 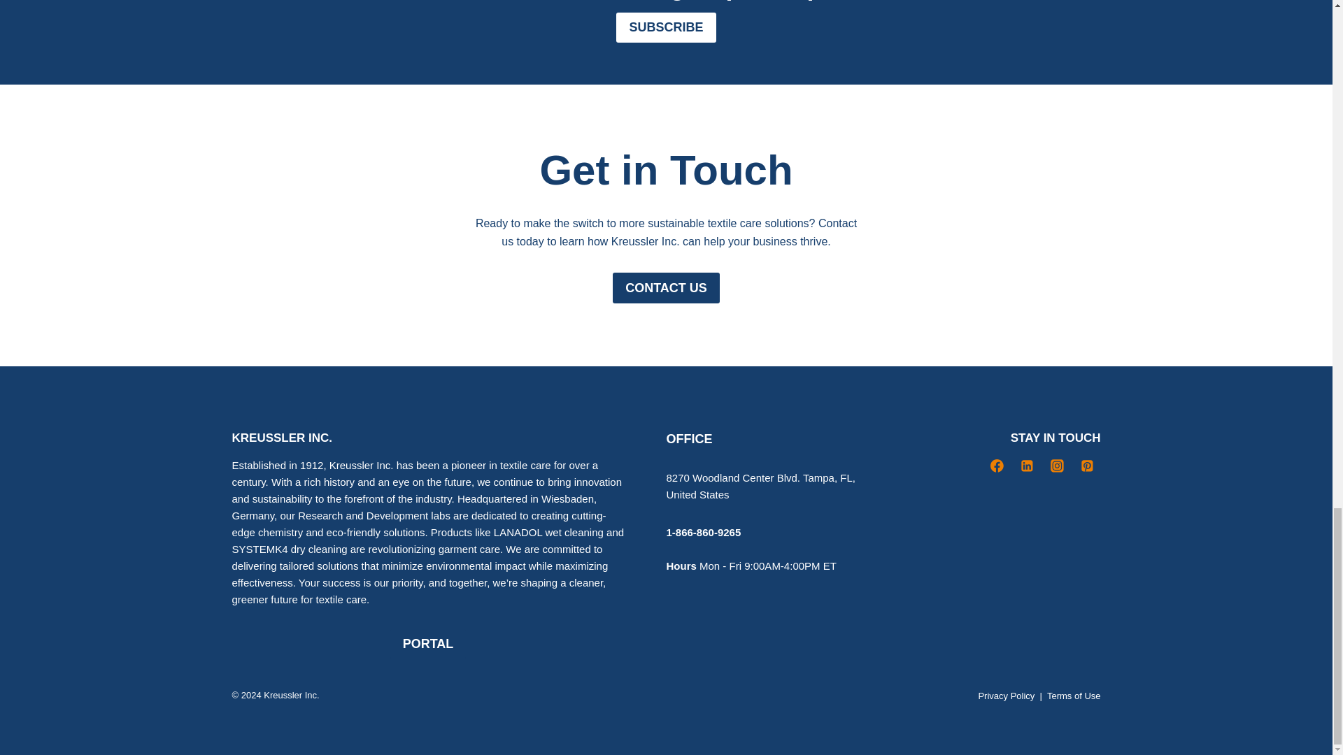 I want to click on SUBSCRIBE, so click(x=666, y=27).